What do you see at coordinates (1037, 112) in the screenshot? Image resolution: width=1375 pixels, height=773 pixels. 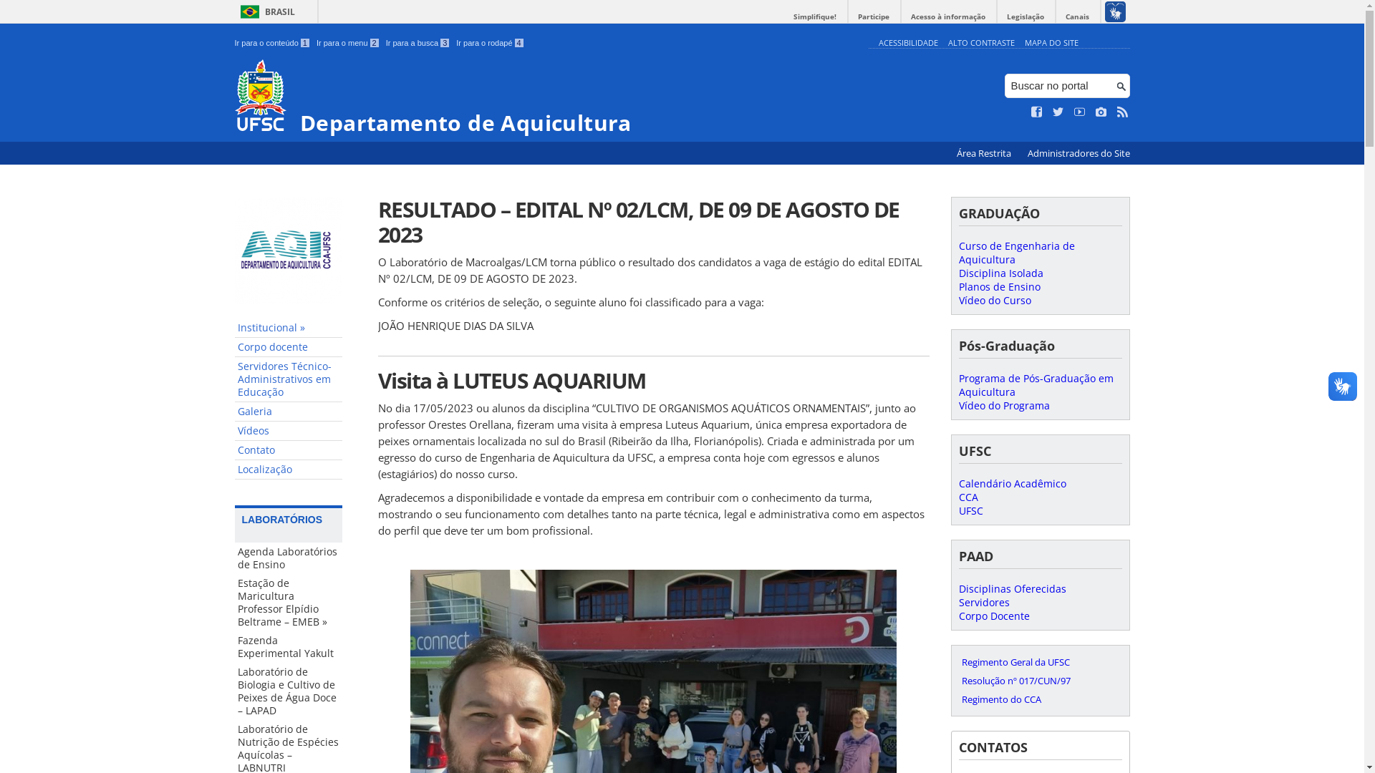 I see `Curta no Facebook` at bounding box center [1037, 112].